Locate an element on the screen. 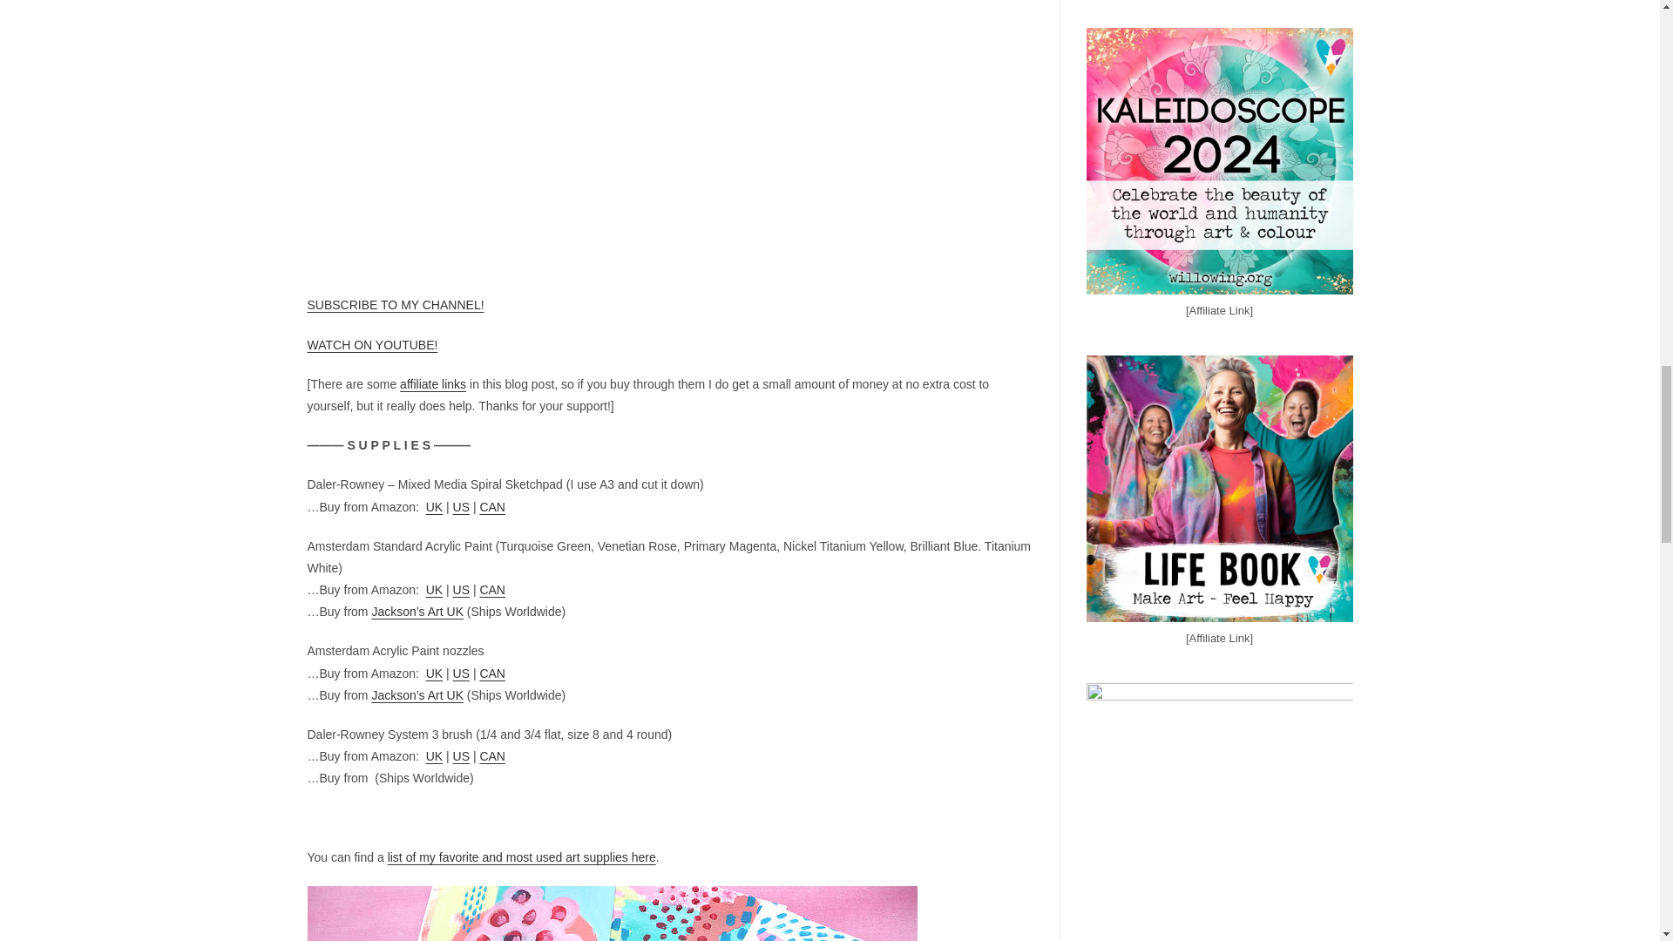 This screenshot has width=1673, height=941. UK is located at coordinates (434, 506).